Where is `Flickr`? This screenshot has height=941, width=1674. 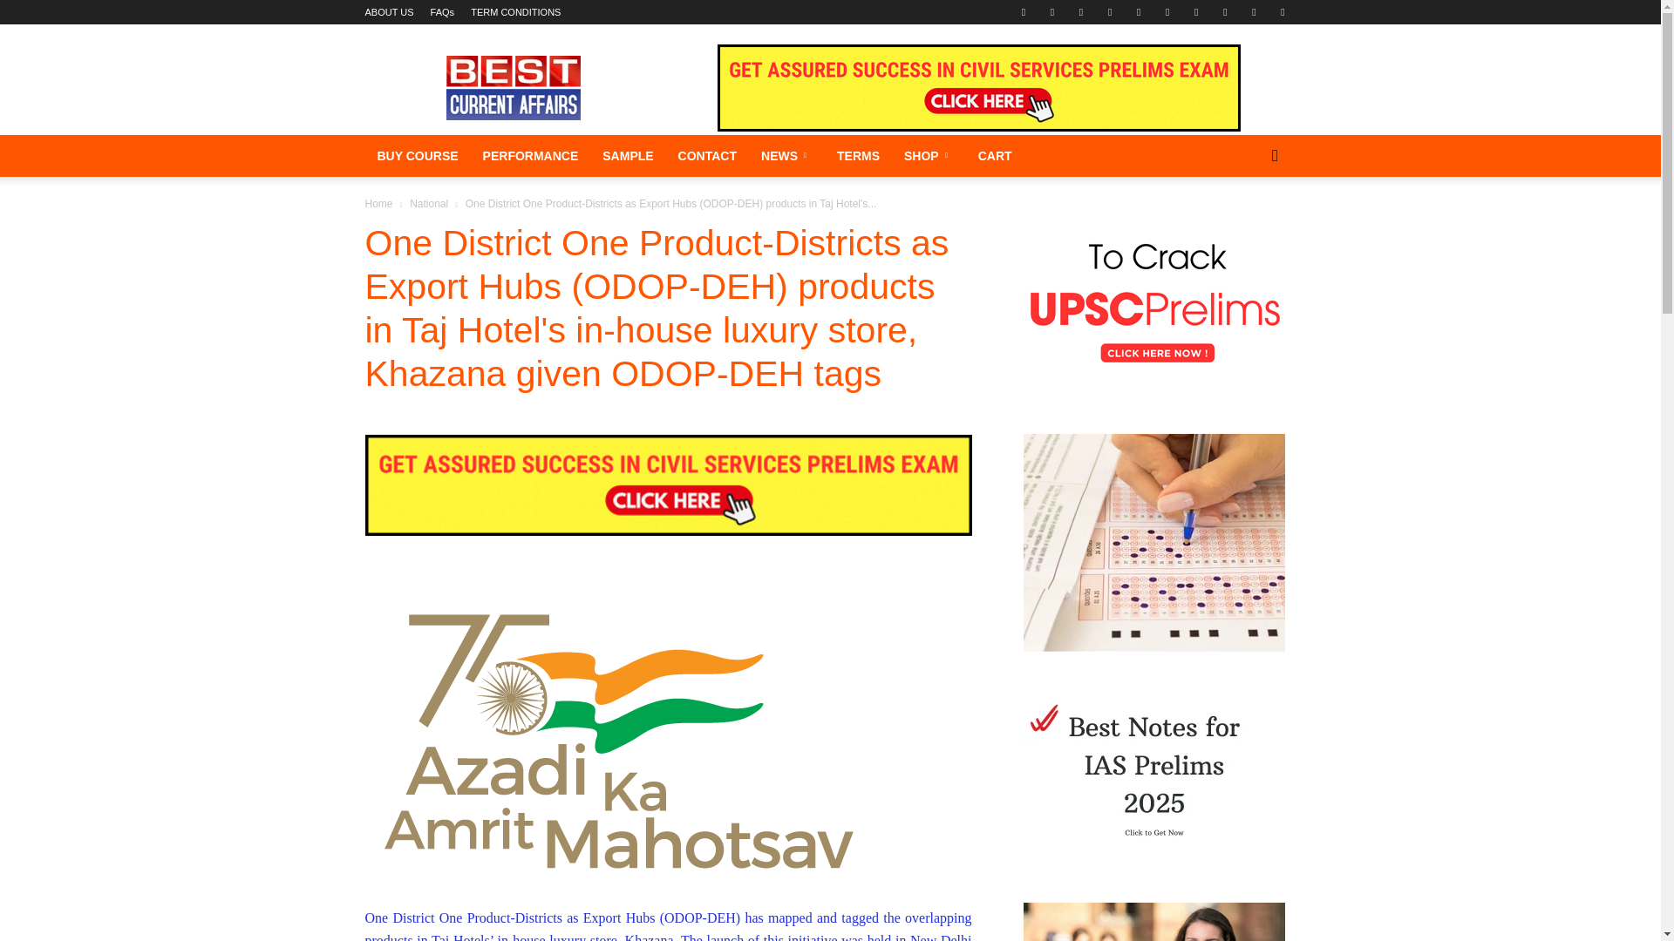 Flickr is located at coordinates (1051, 12).